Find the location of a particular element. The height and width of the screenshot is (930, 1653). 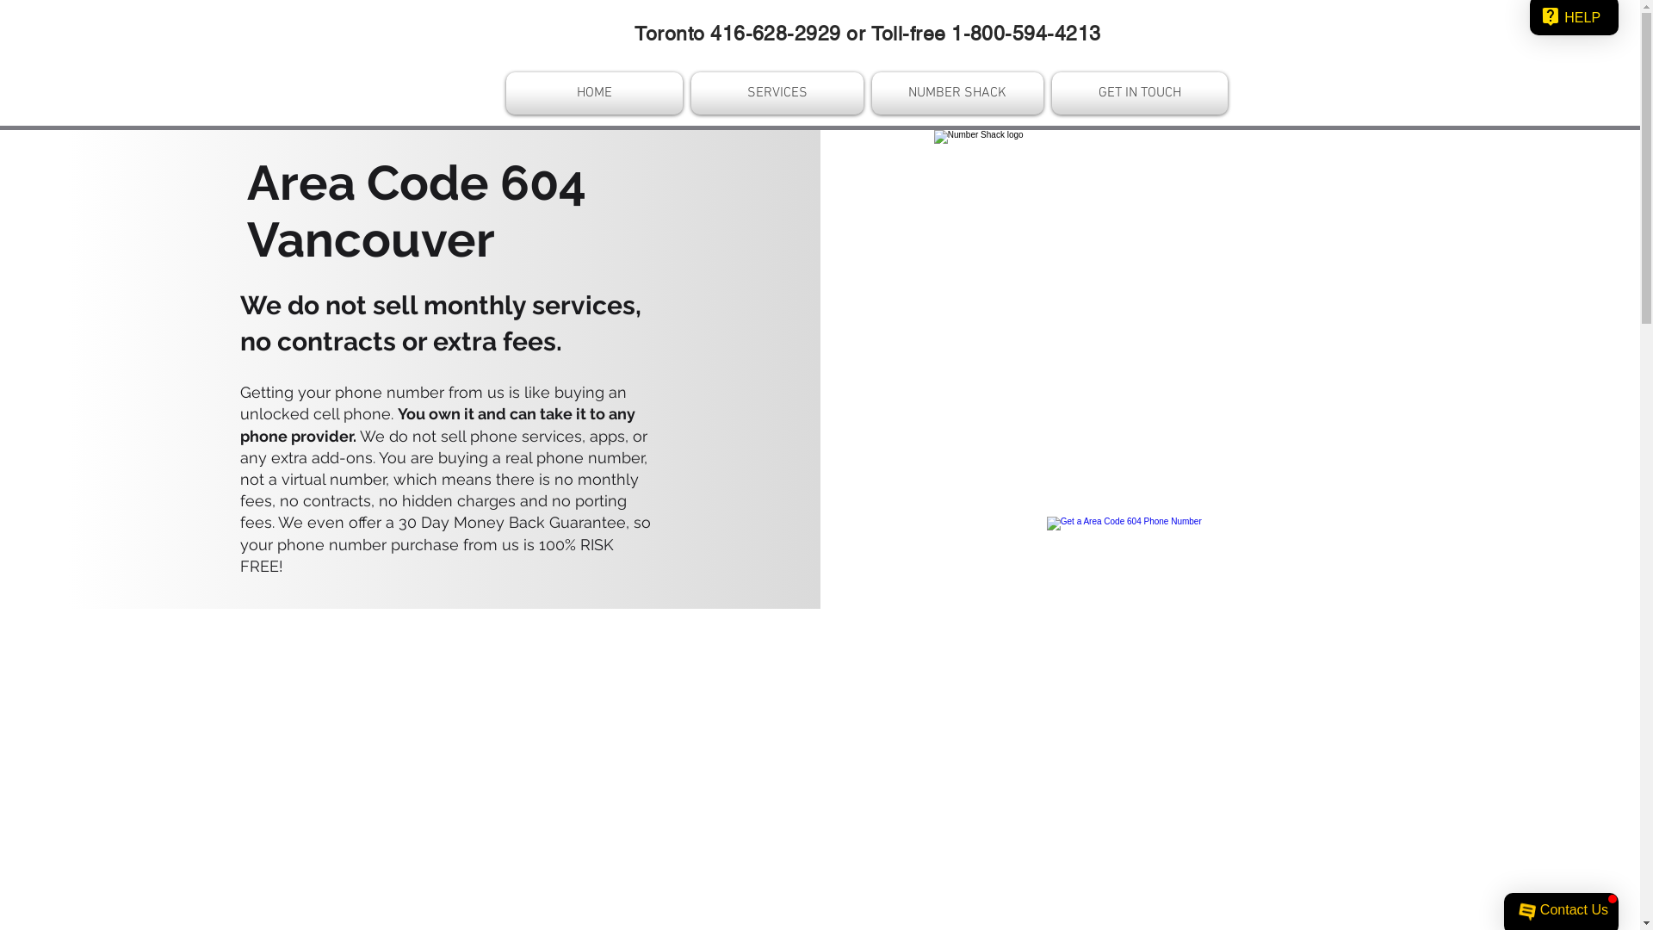

live_help
 HELP
   is located at coordinates (1574, 18).